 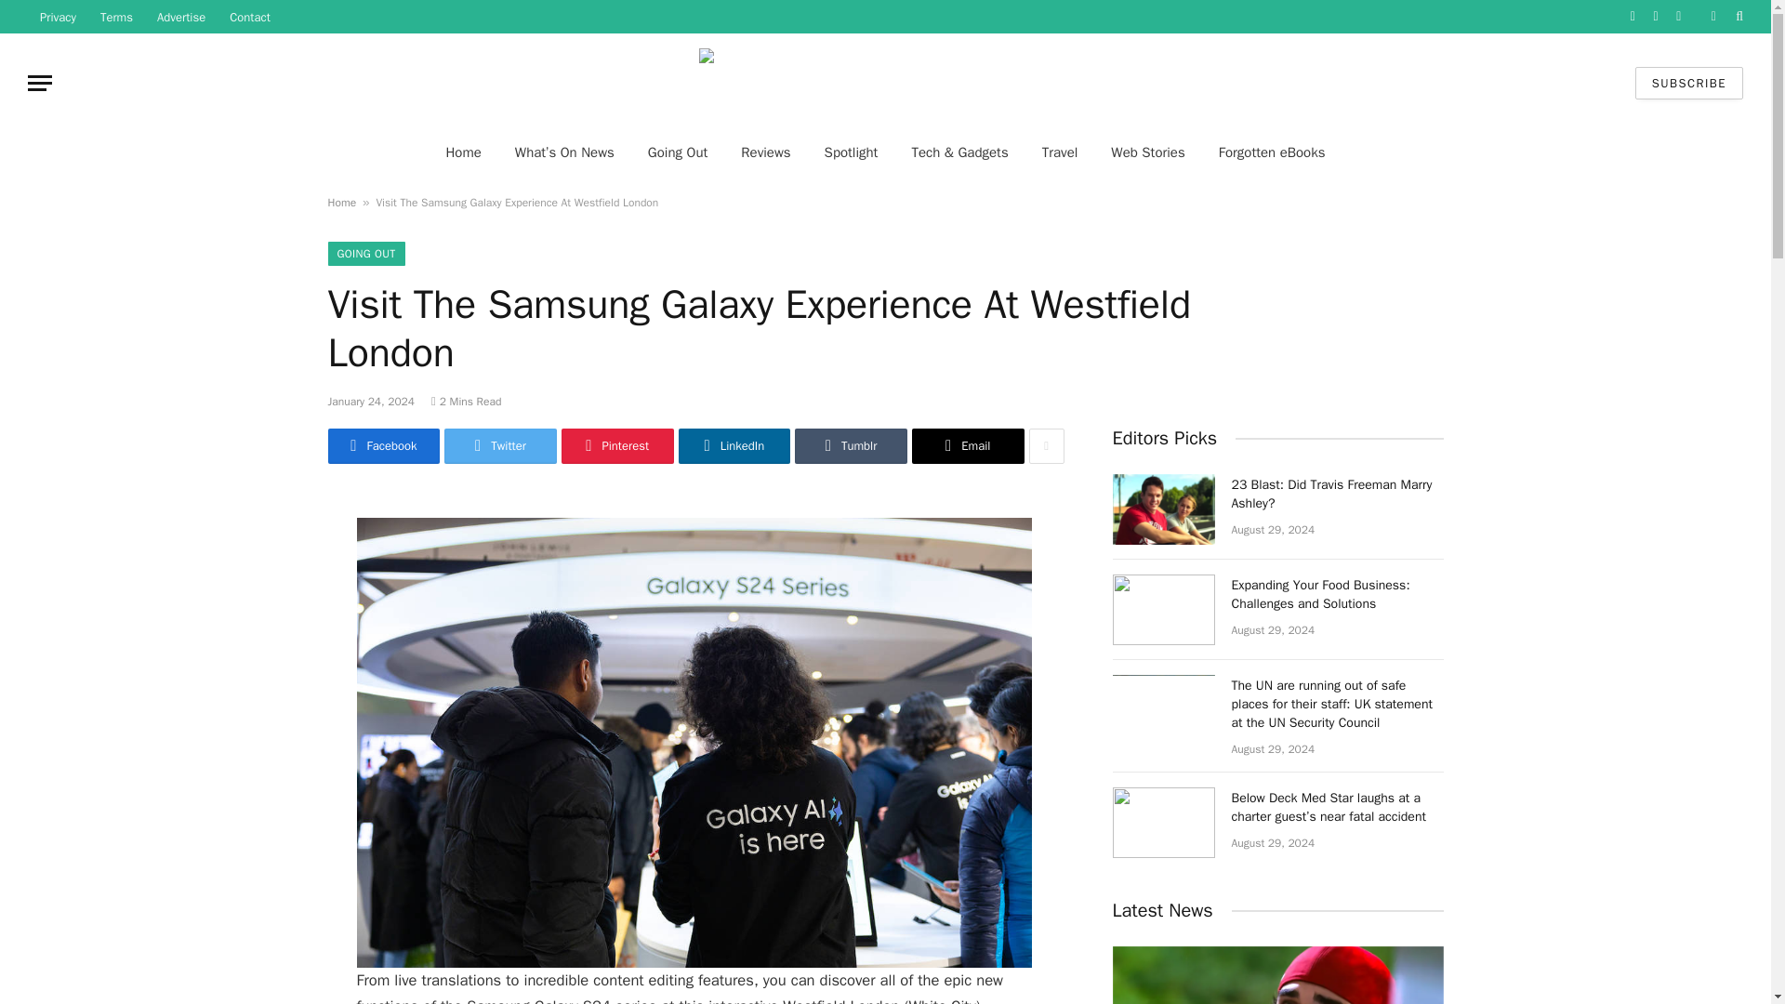 What do you see at coordinates (617, 446) in the screenshot?
I see `Share on Pinterest` at bounding box center [617, 446].